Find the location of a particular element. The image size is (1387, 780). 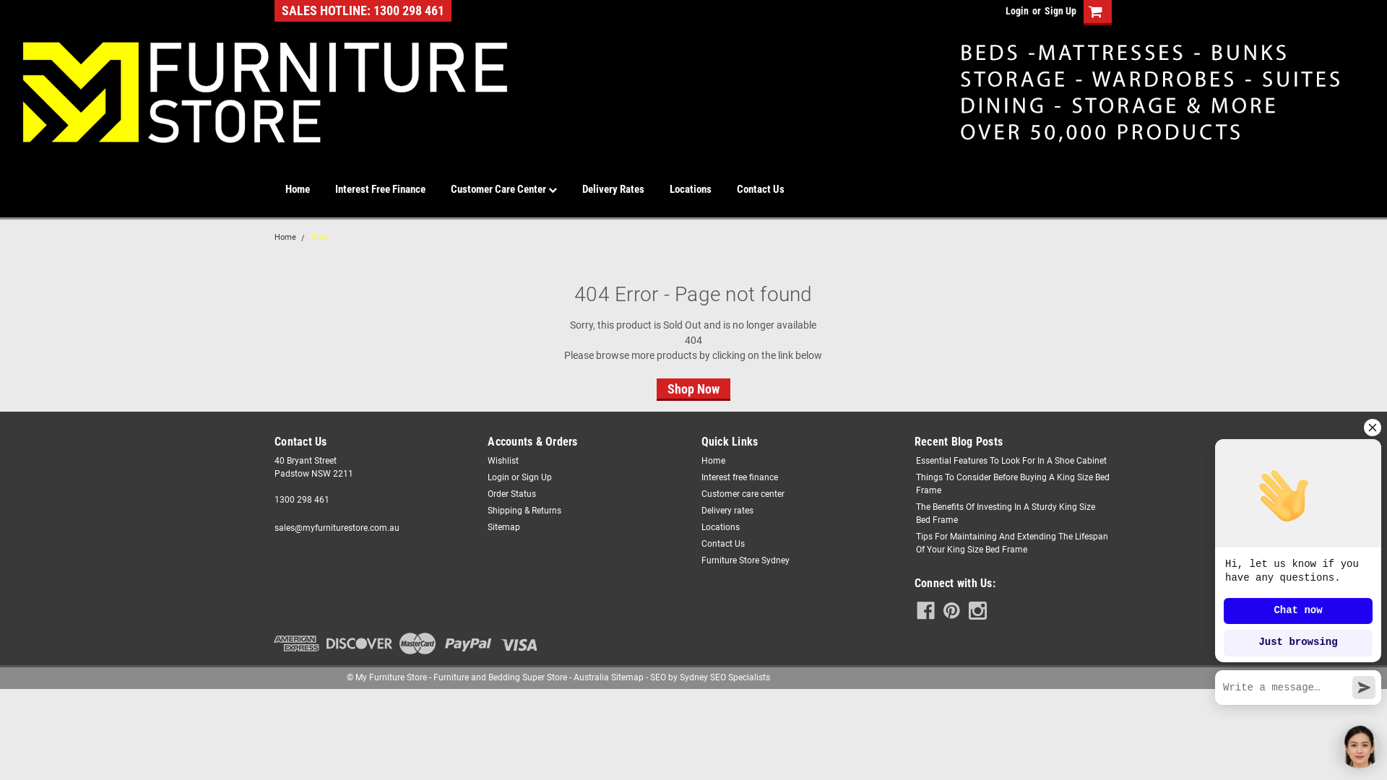

Locations is located at coordinates (720, 527).